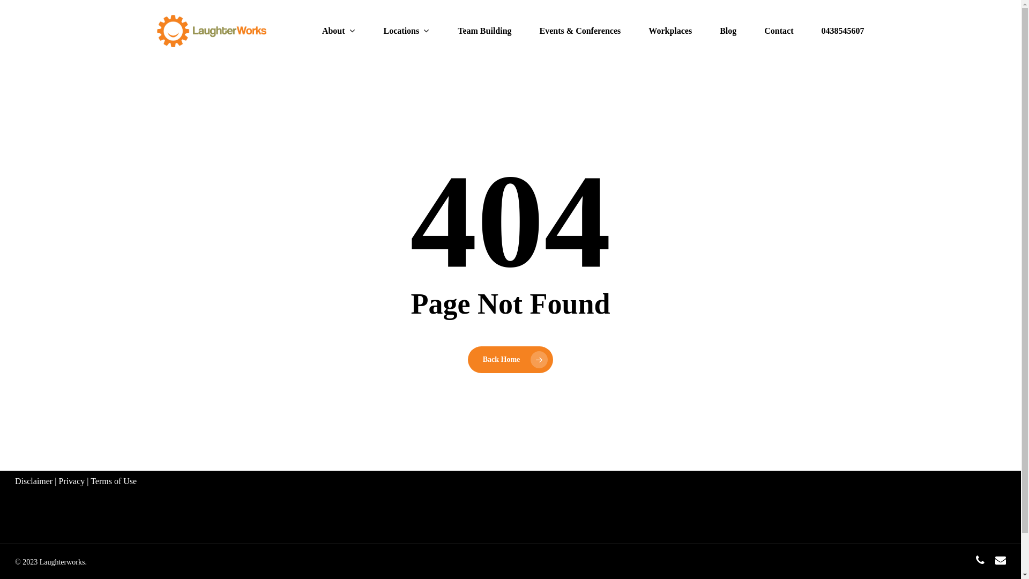  Describe the element at coordinates (728, 31) in the screenshot. I see `Blog` at that location.